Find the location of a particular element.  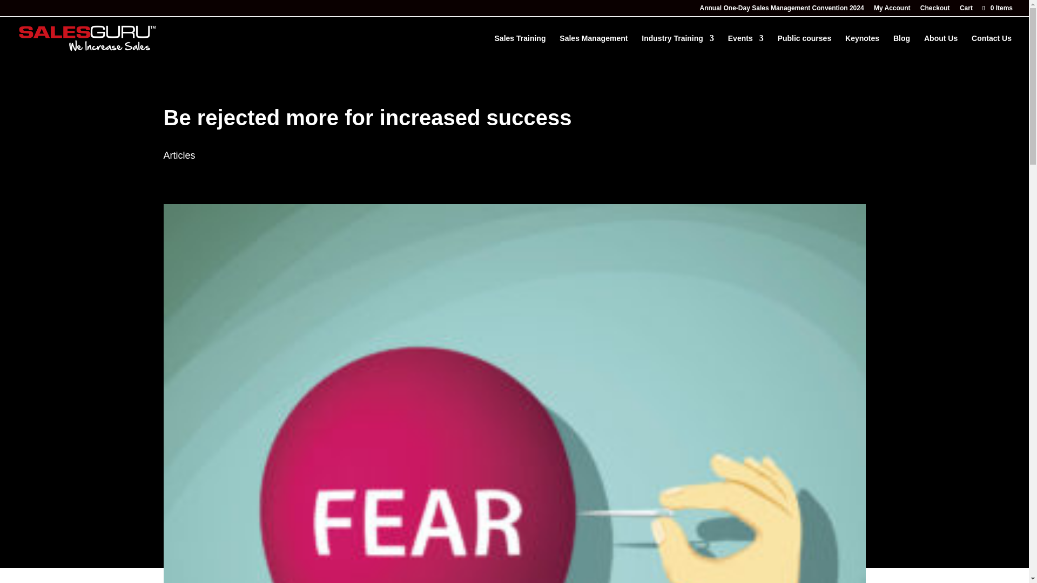

Cart is located at coordinates (966, 10).